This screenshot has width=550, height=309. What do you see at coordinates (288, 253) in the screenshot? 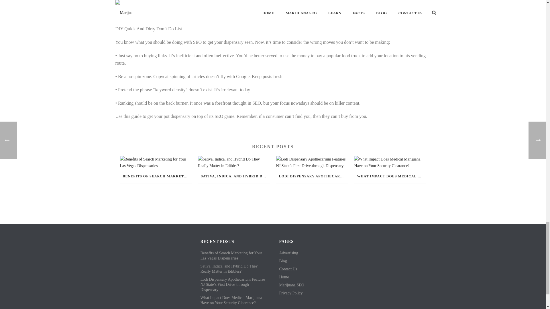
I see `Advertising` at bounding box center [288, 253].